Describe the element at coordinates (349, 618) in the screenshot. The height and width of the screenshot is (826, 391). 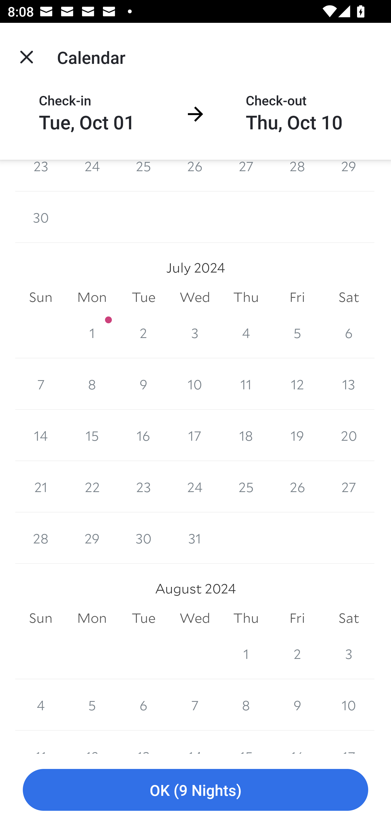
I see `Sat` at that location.